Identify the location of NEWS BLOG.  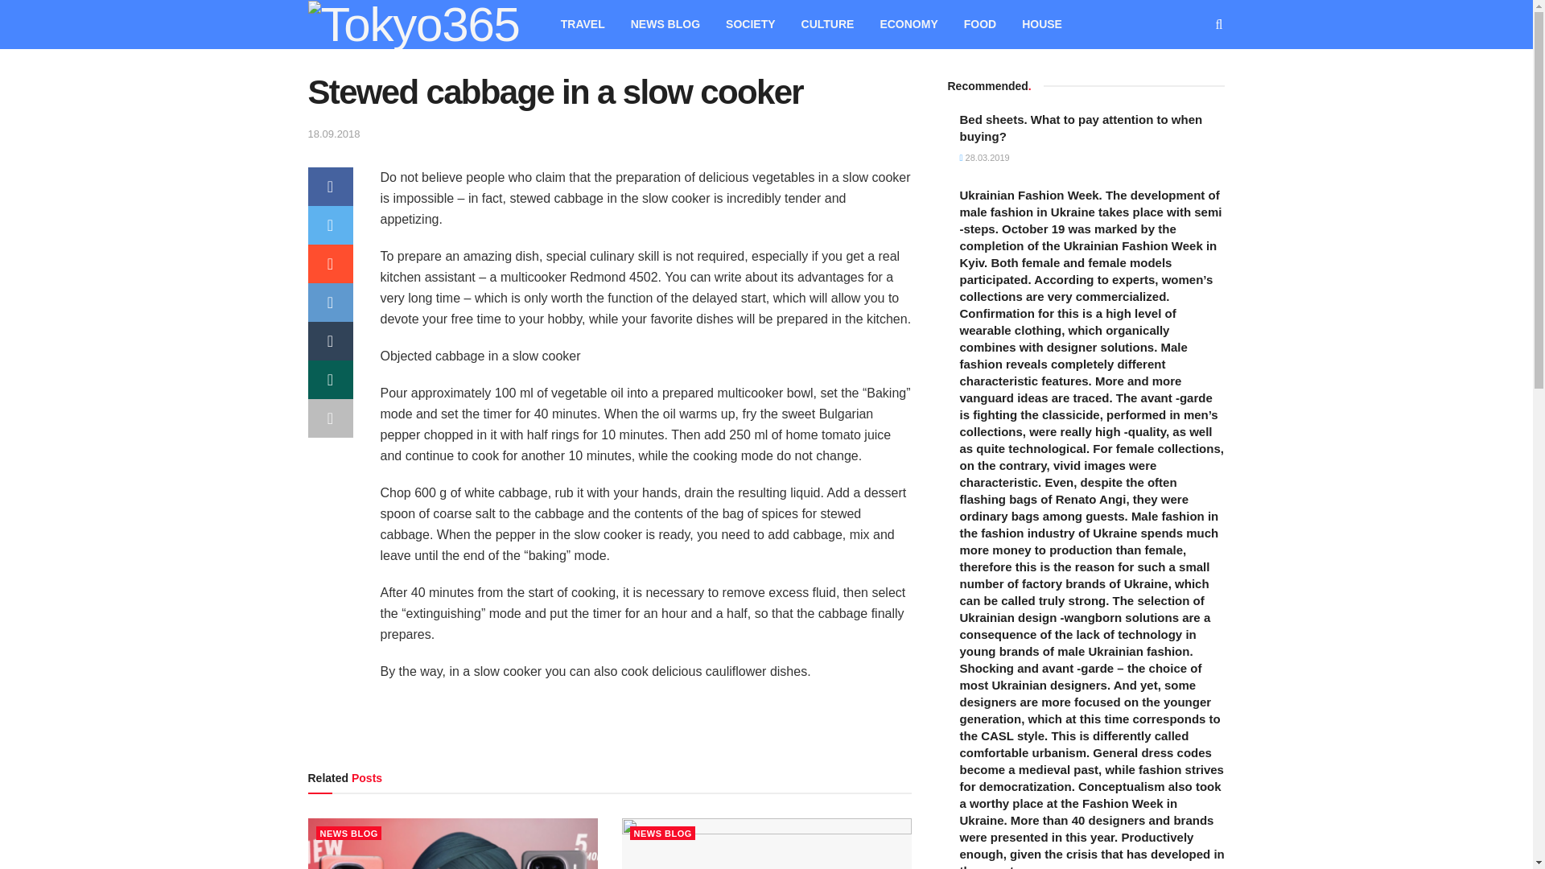
(661, 834).